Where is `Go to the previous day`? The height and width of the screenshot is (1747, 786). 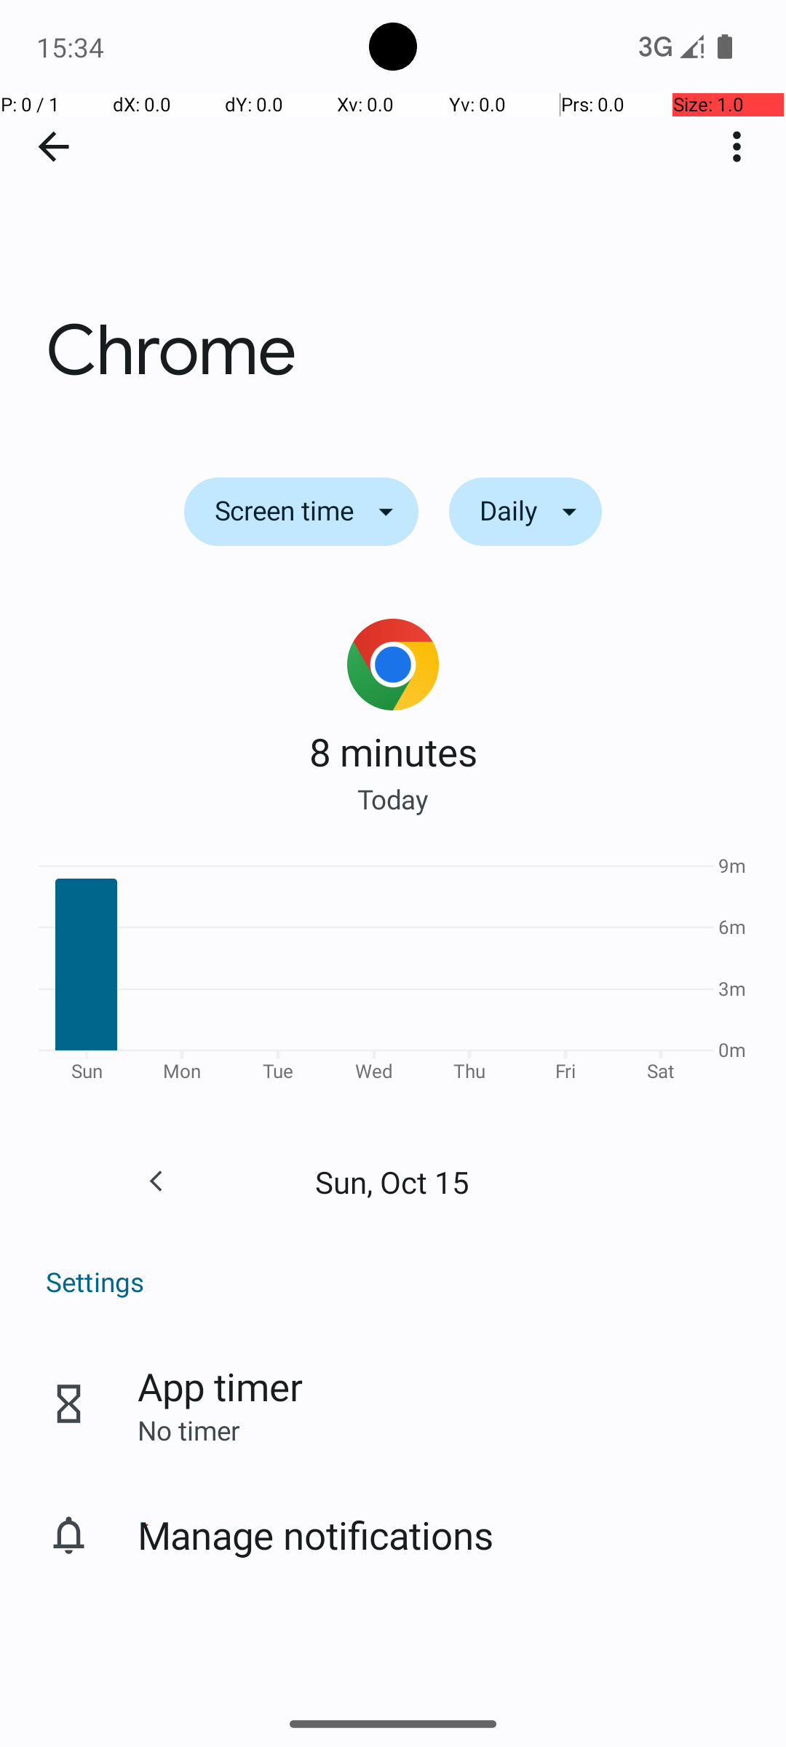 Go to the previous day is located at coordinates (156, 1181).